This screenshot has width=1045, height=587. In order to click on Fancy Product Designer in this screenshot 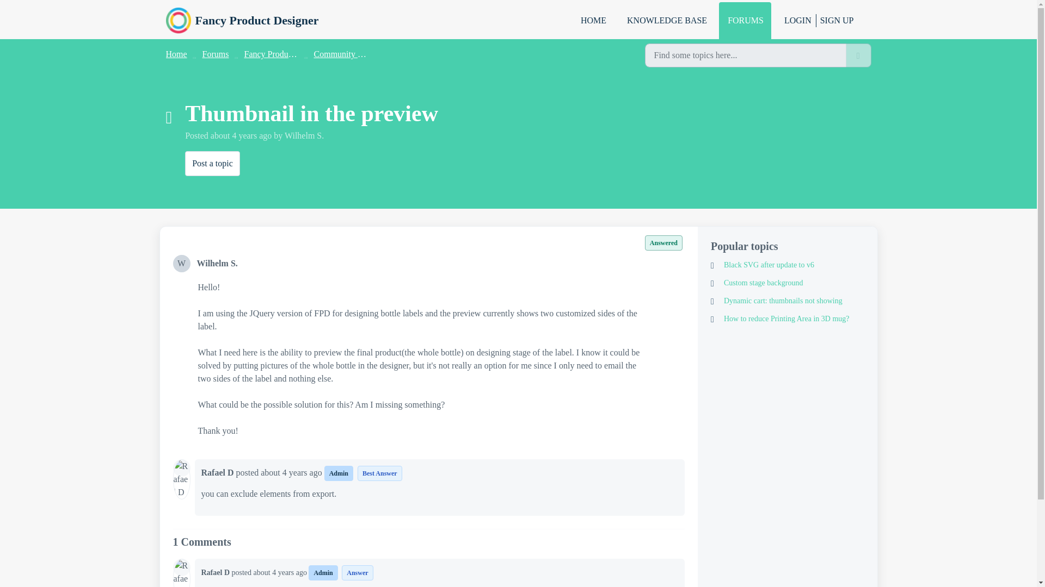, I will do `click(257, 20)`.